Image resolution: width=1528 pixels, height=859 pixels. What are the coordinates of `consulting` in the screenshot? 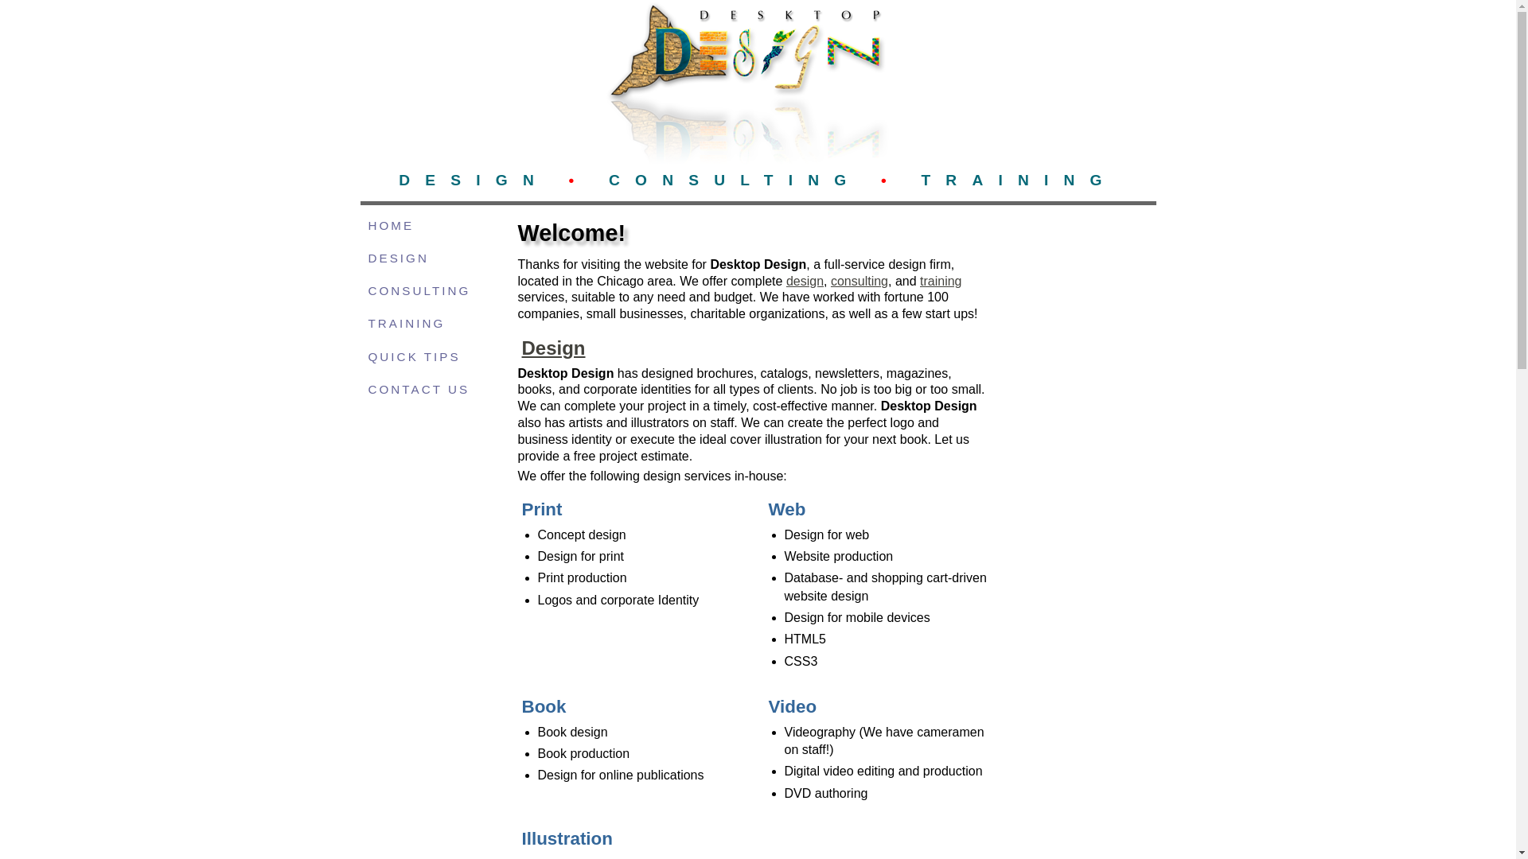 It's located at (859, 282).